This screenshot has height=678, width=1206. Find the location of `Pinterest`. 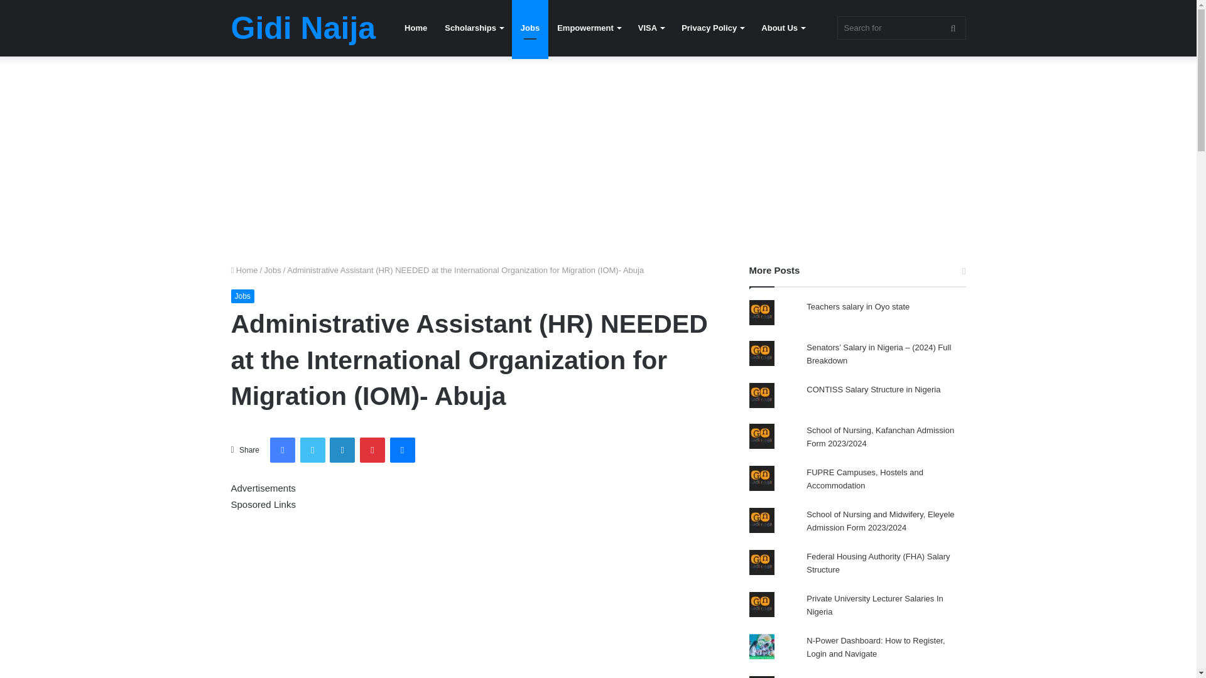

Pinterest is located at coordinates (372, 449).